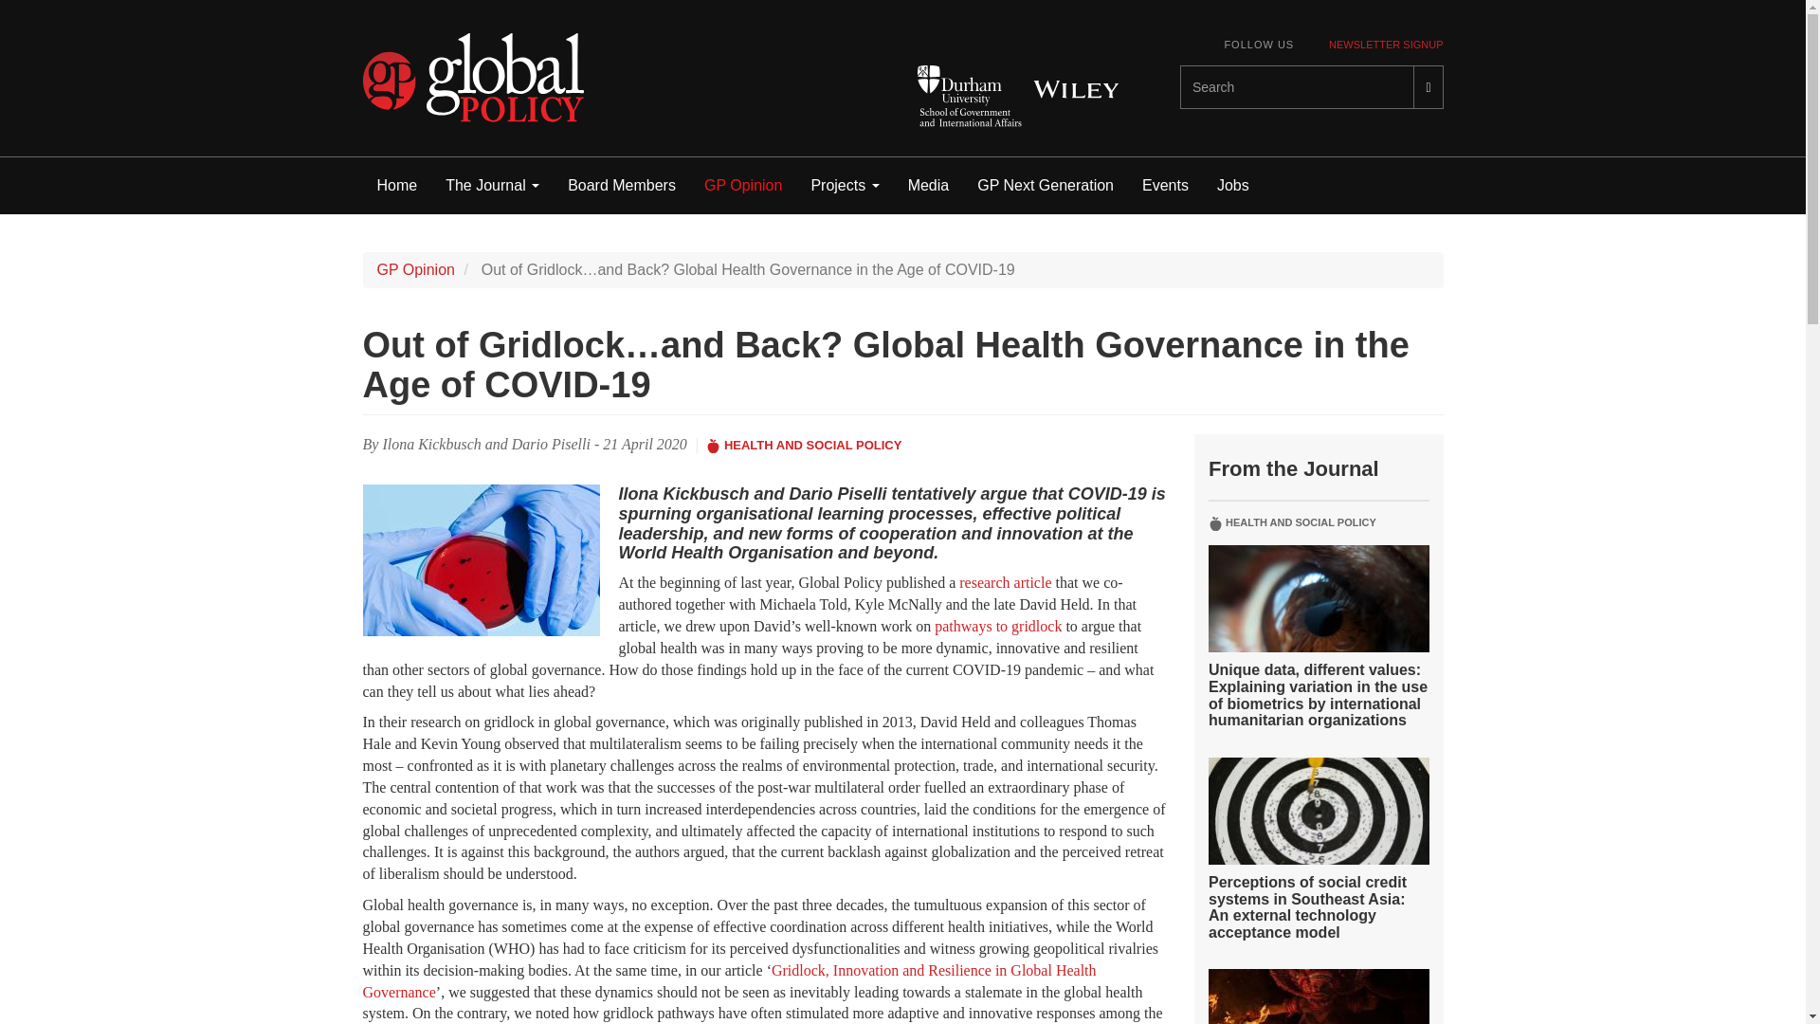  Describe the element at coordinates (1045, 186) in the screenshot. I see `GP Next Generation` at that location.